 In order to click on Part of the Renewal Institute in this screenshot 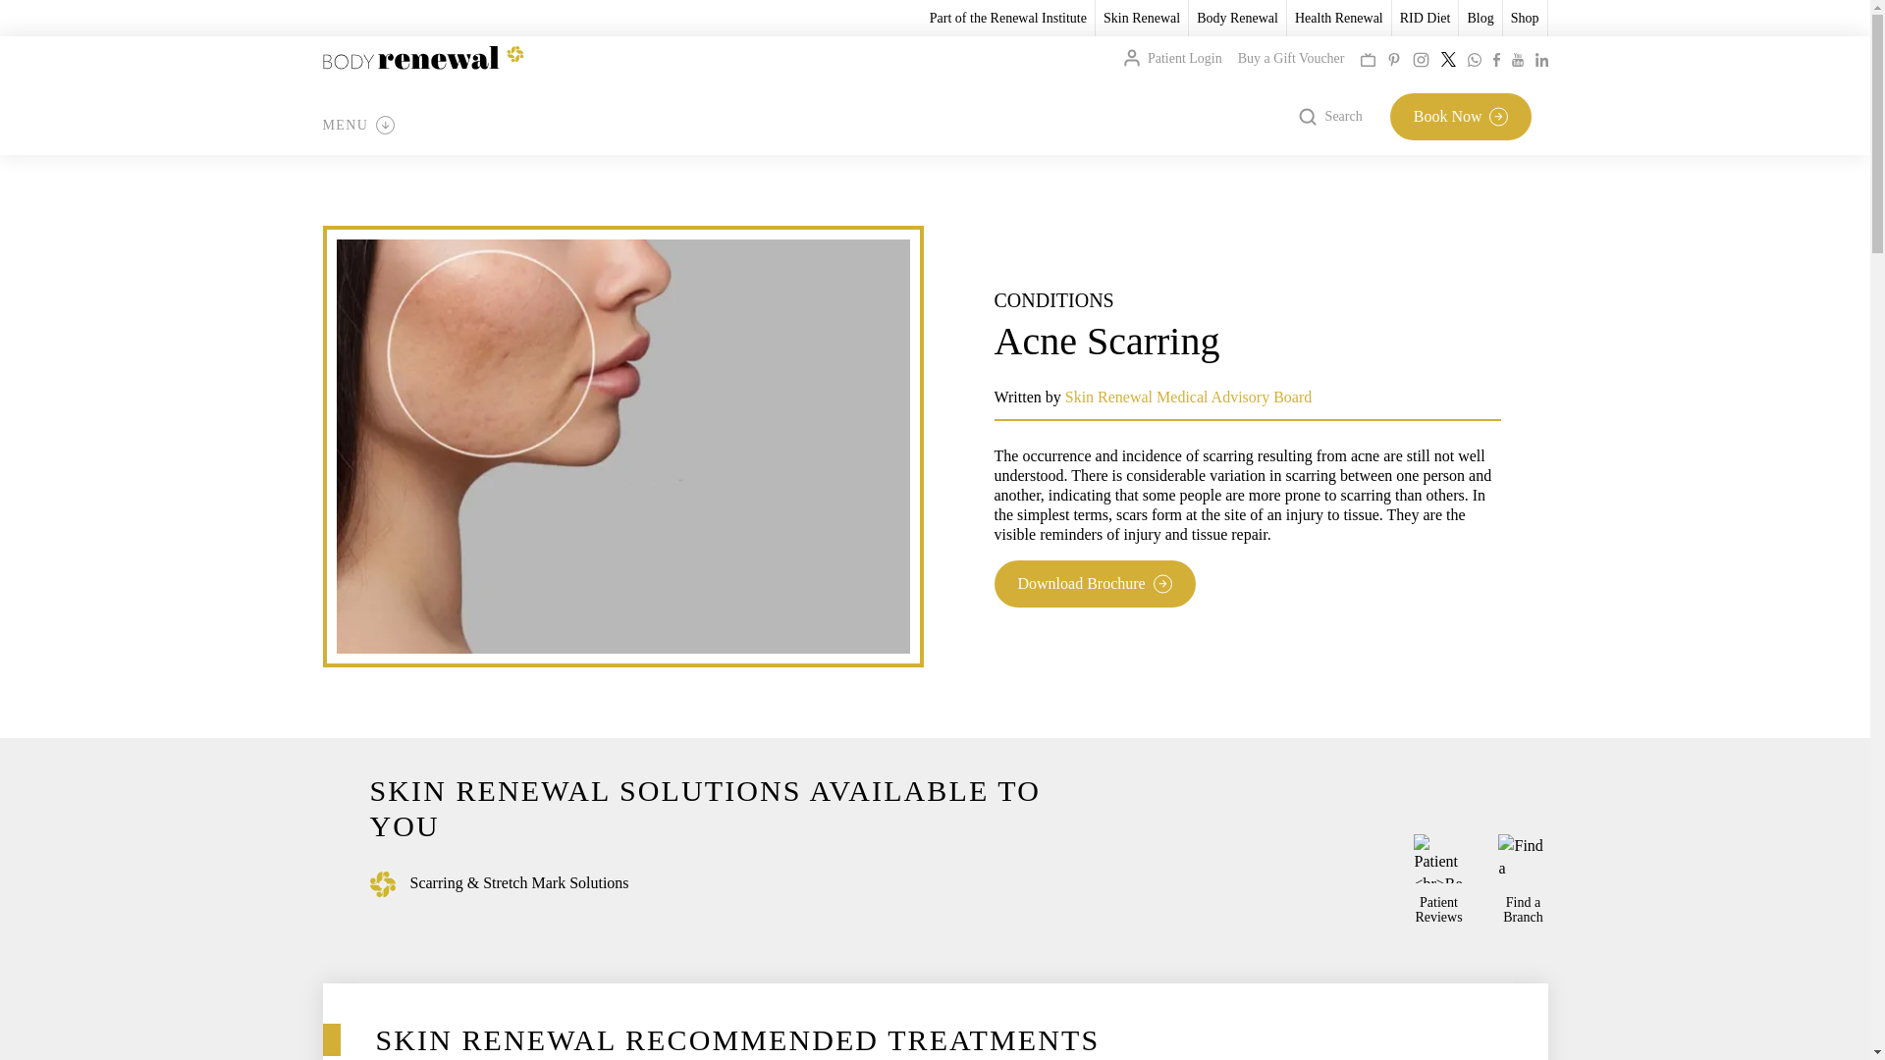, I will do `click(1007, 18)`.